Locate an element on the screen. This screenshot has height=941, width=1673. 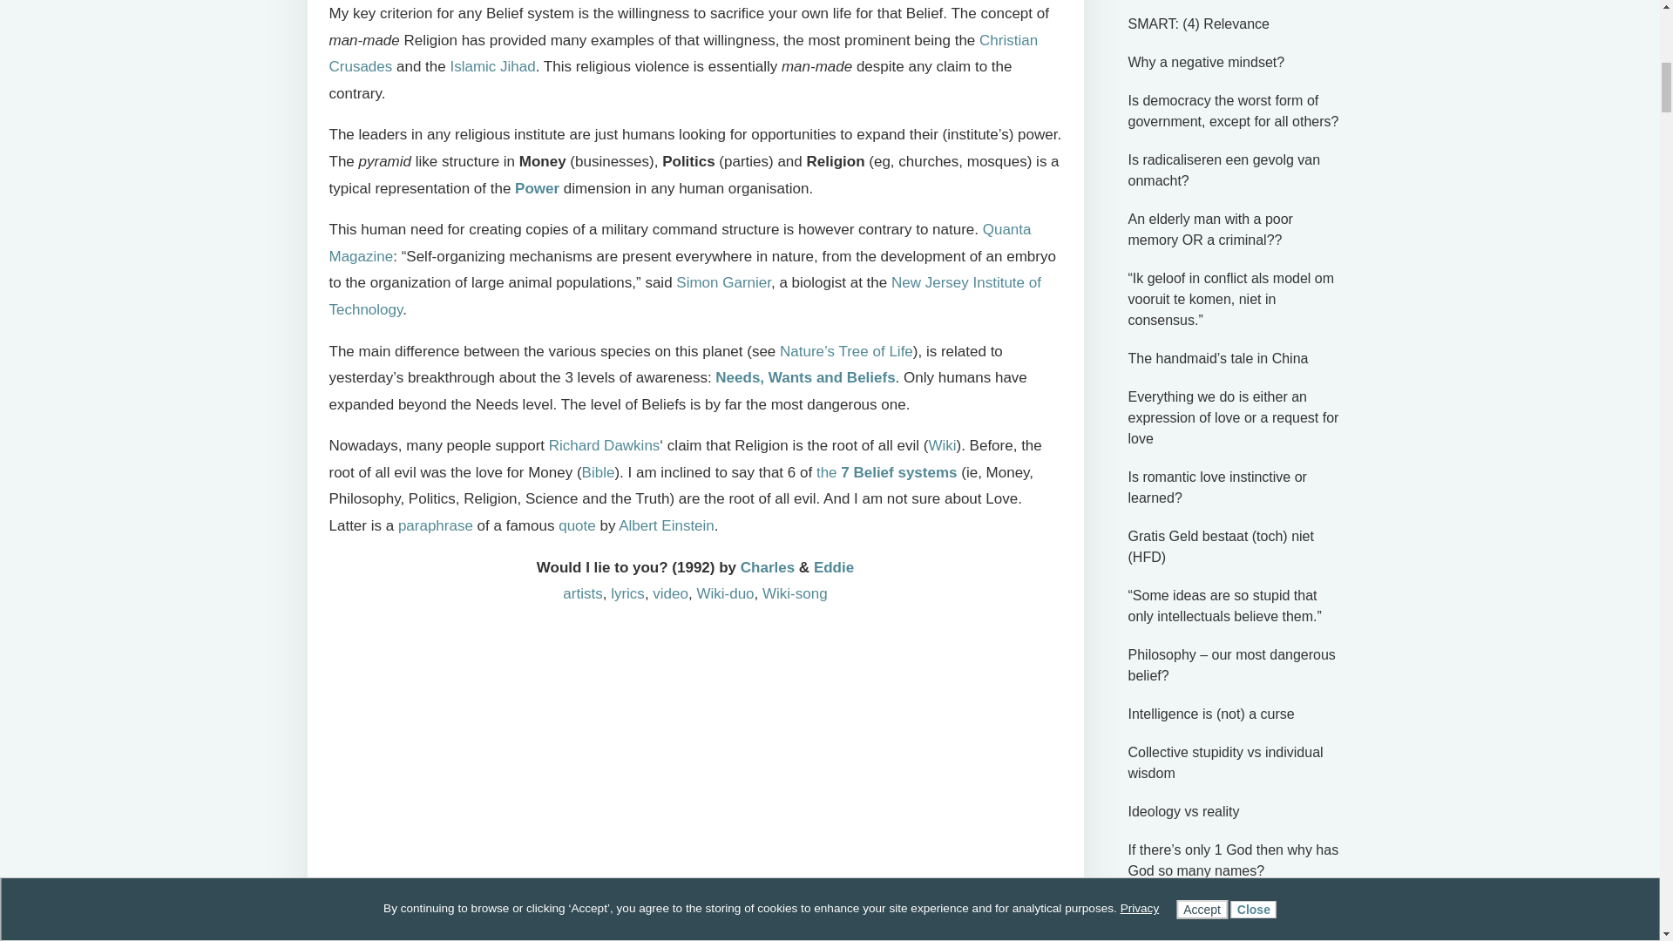
Quanta Magazine is located at coordinates (681, 242).